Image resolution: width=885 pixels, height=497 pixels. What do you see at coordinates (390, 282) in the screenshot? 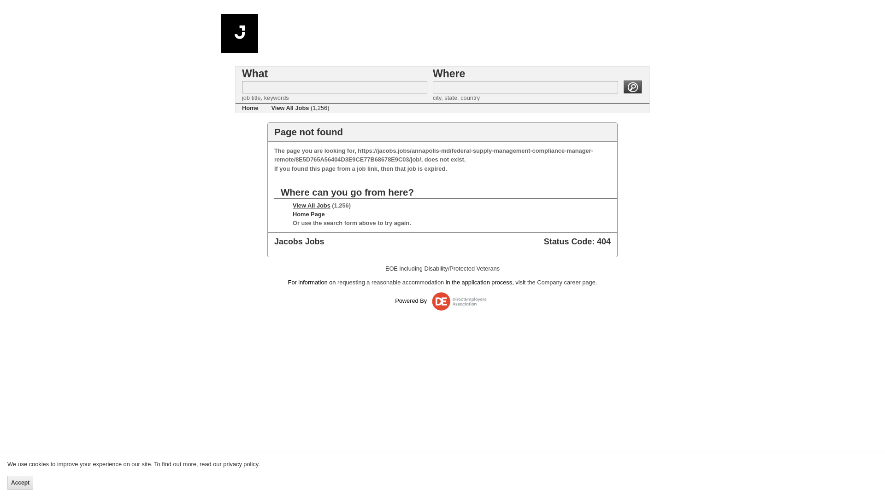
I see `requesting a reasonable accommodation` at bounding box center [390, 282].